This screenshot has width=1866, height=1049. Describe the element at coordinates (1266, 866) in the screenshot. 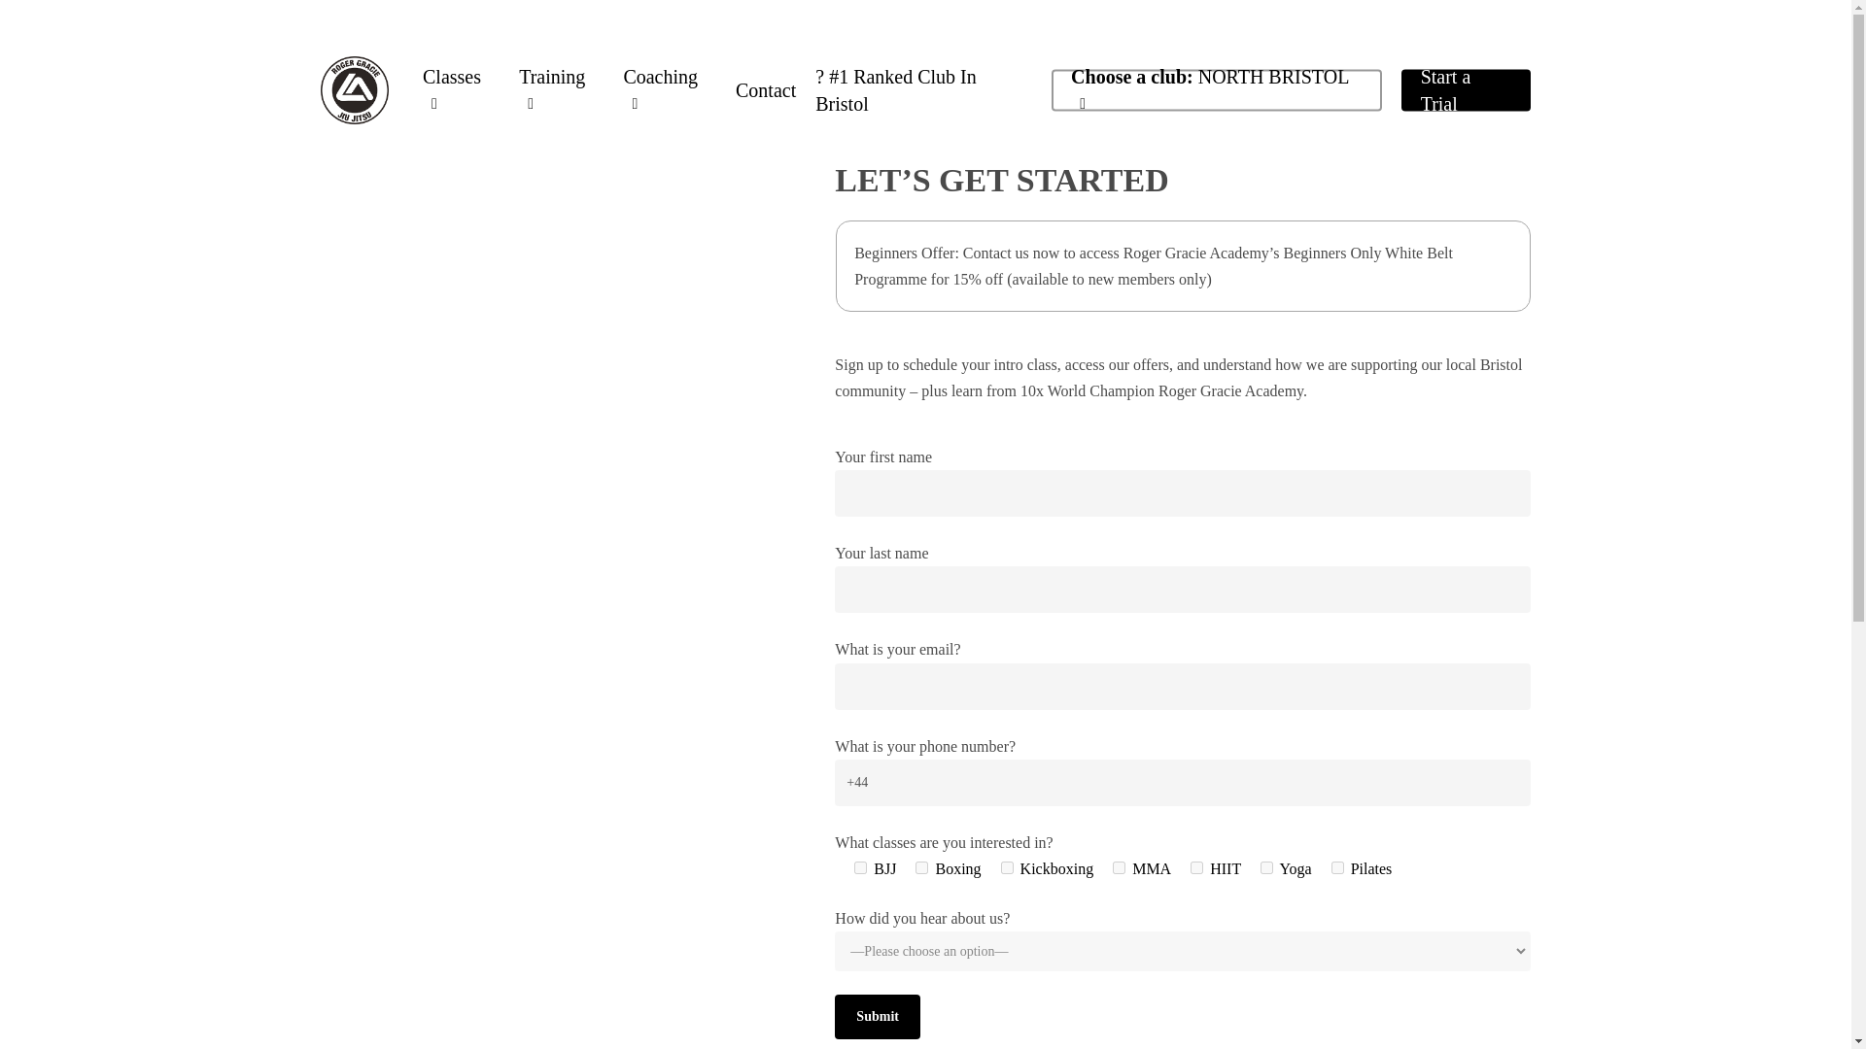

I see `Yoga` at that location.